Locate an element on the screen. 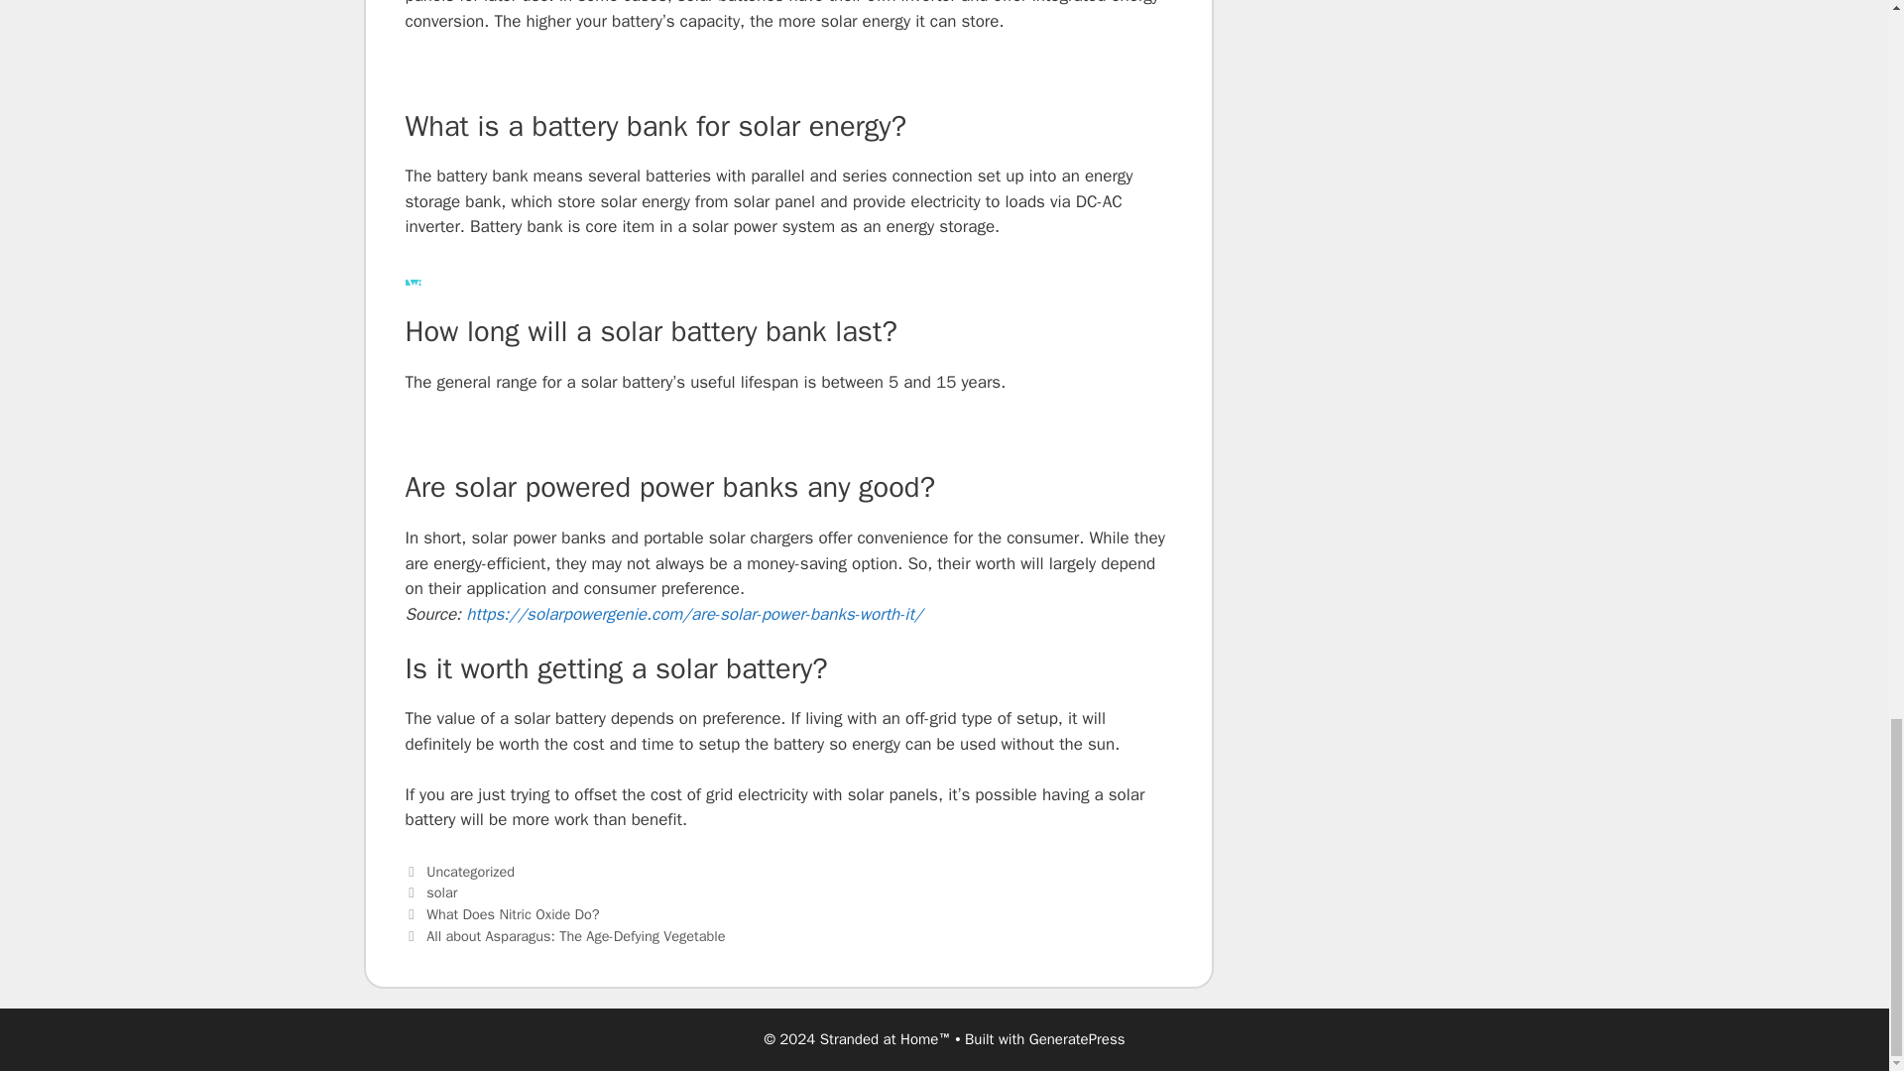 The image size is (1904, 1071). All about Asparagus: The Age-Defying Vegetable is located at coordinates (575, 936).